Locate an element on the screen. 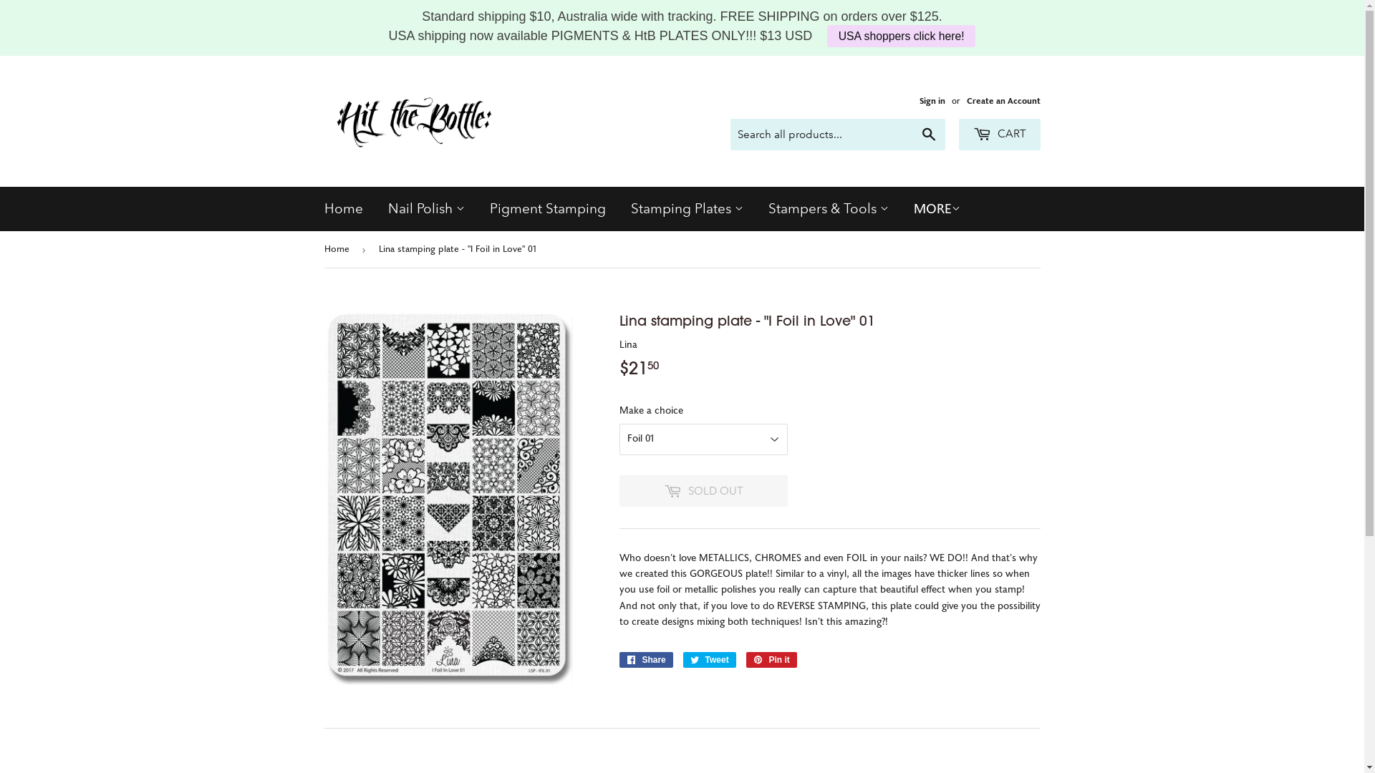 This screenshot has height=773, width=1375. CART is located at coordinates (999, 135).